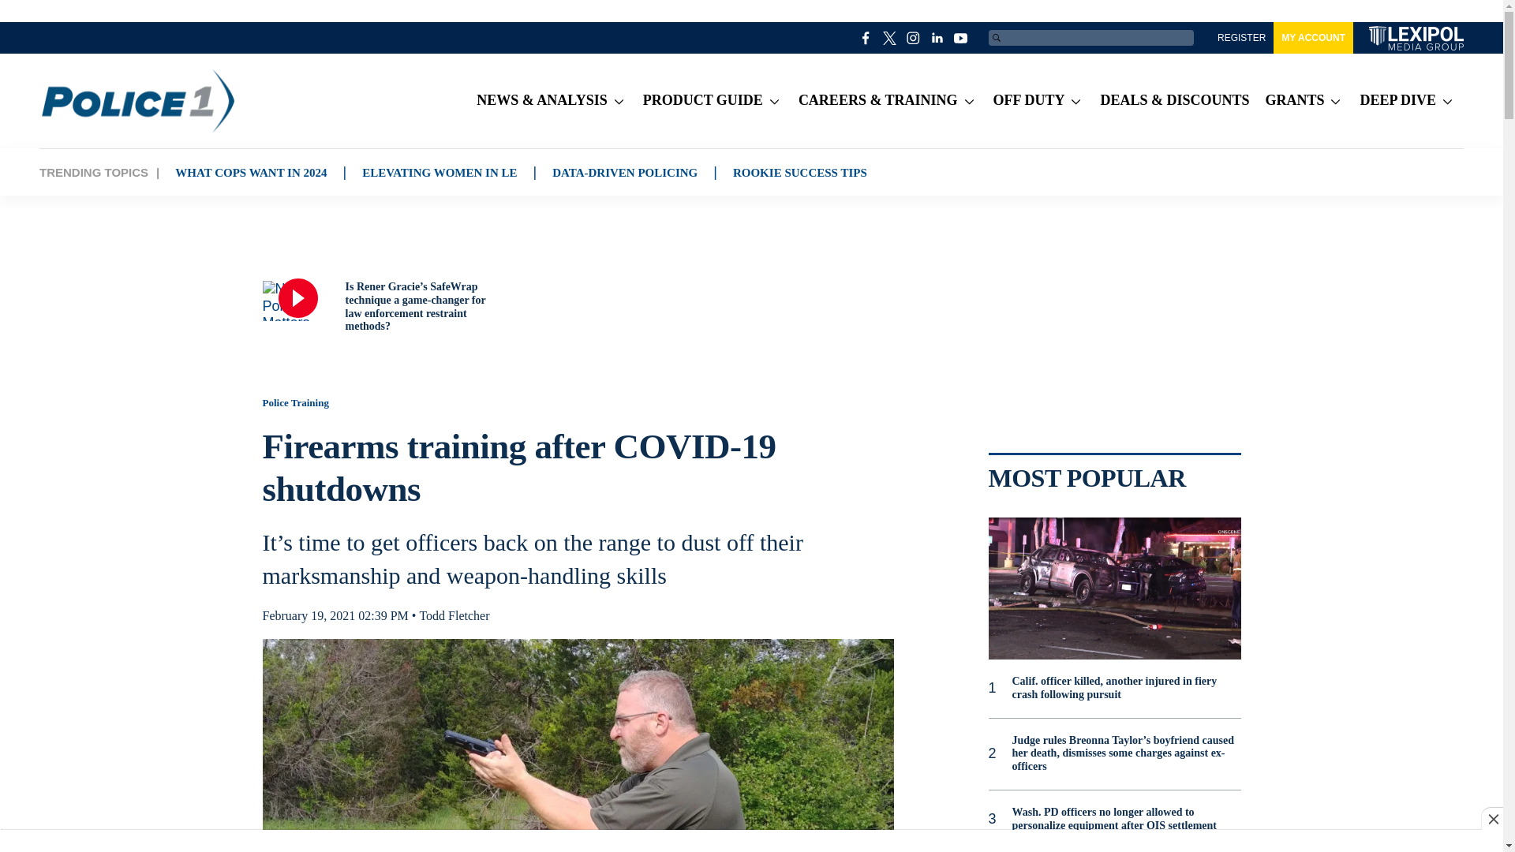  What do you see at coordinates (890, 38) in the screenshot?
I see `twitter` at bounding box center [890, 38].